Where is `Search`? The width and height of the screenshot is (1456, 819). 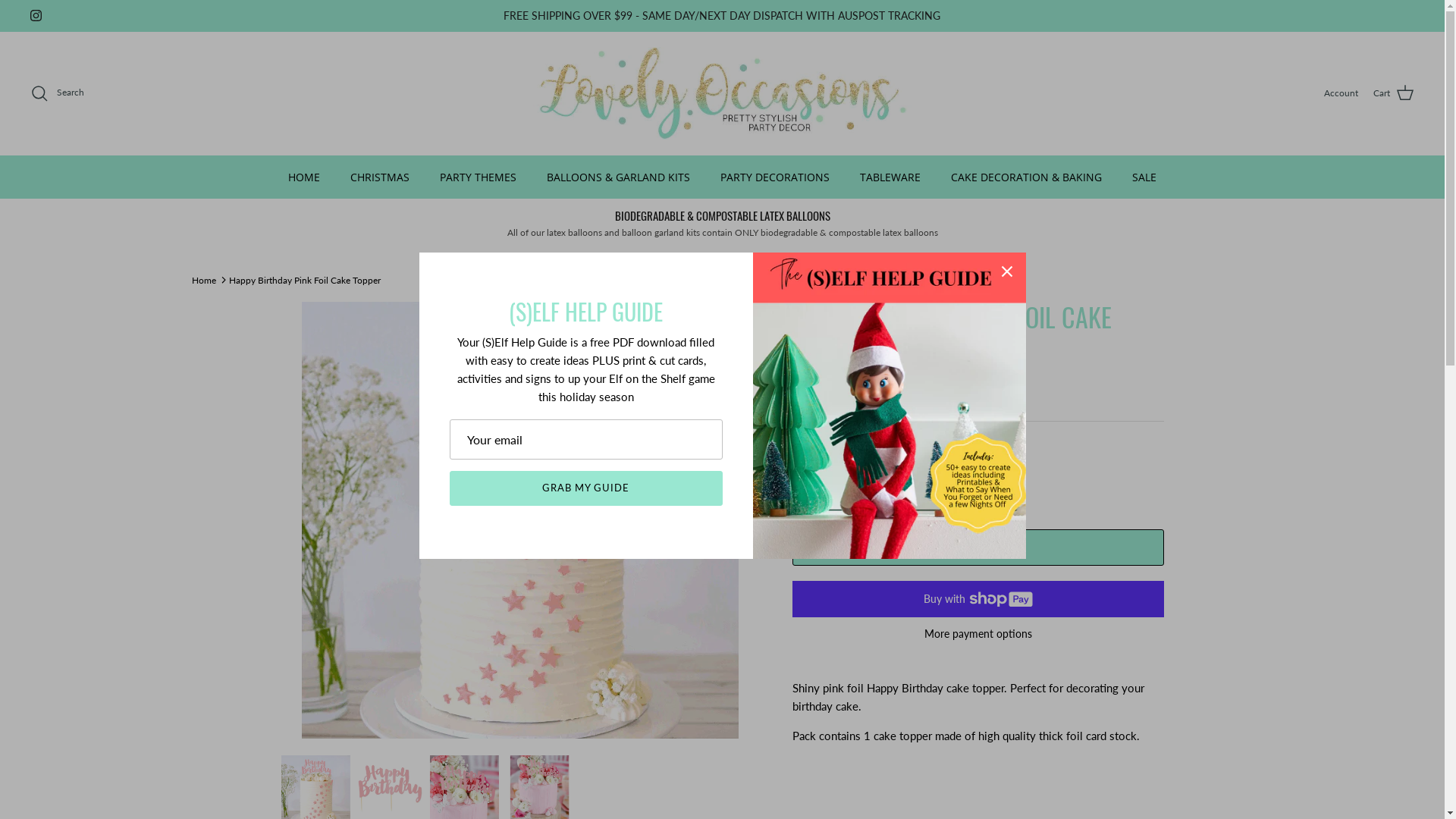 Search is located at coordinates (58, 93).